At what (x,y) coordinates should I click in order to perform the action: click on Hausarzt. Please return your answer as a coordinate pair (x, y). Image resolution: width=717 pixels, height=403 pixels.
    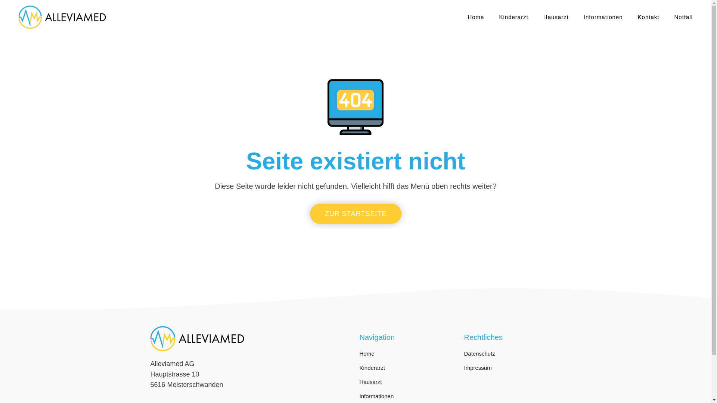
    Looking at the image, I should click on (556, 17).